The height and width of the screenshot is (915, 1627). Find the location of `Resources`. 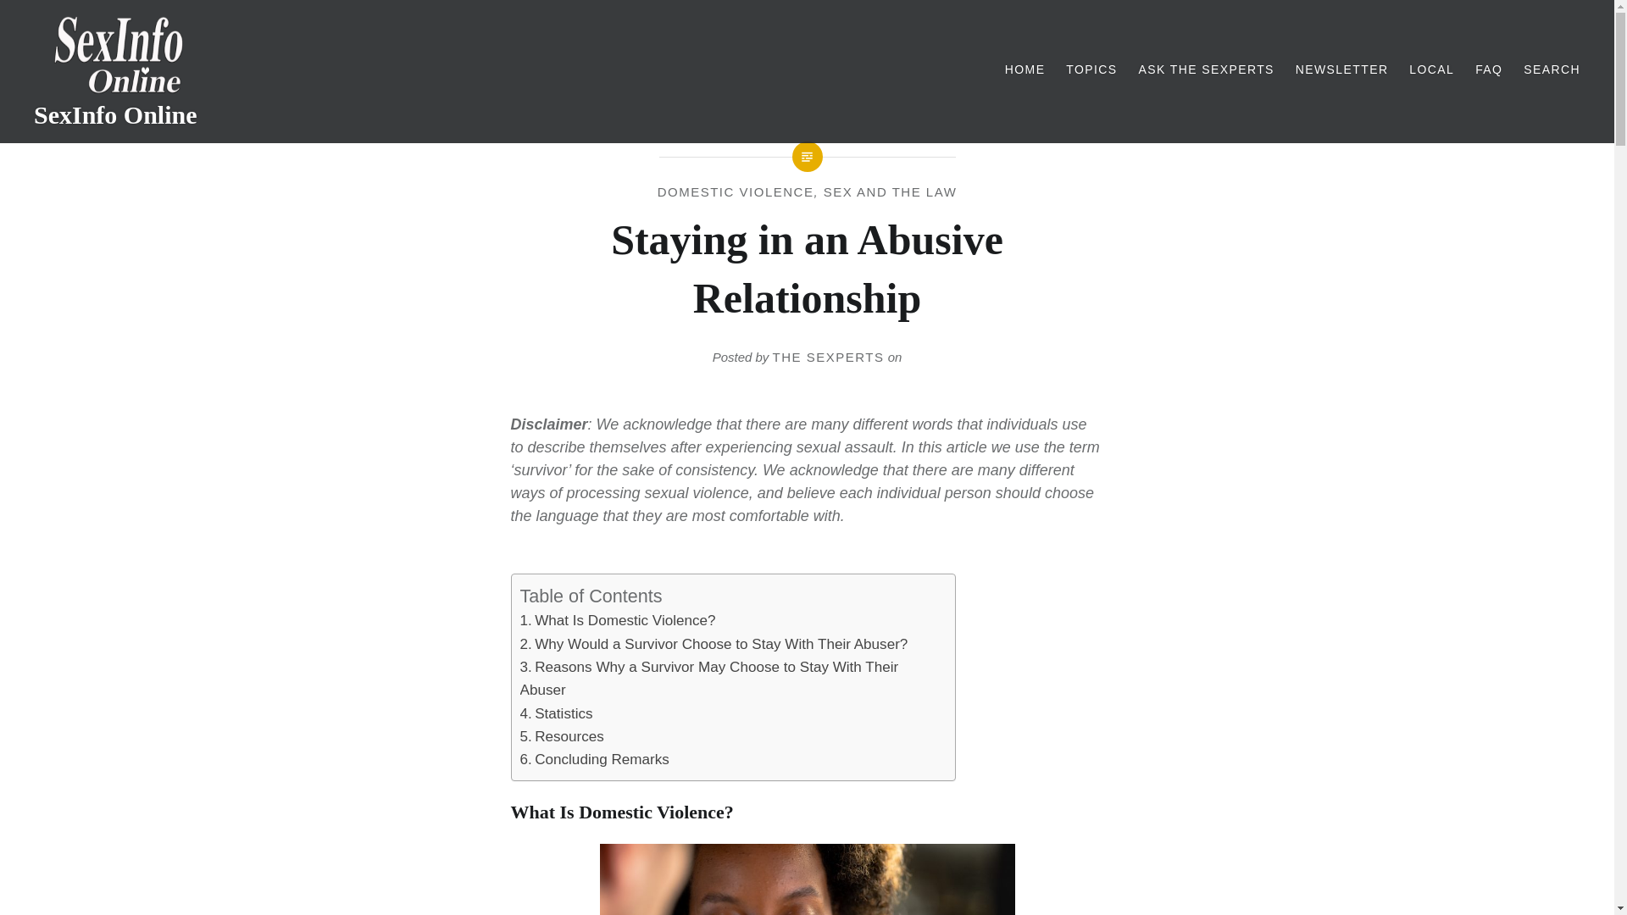

Resources is located at coordinates (562, 736).